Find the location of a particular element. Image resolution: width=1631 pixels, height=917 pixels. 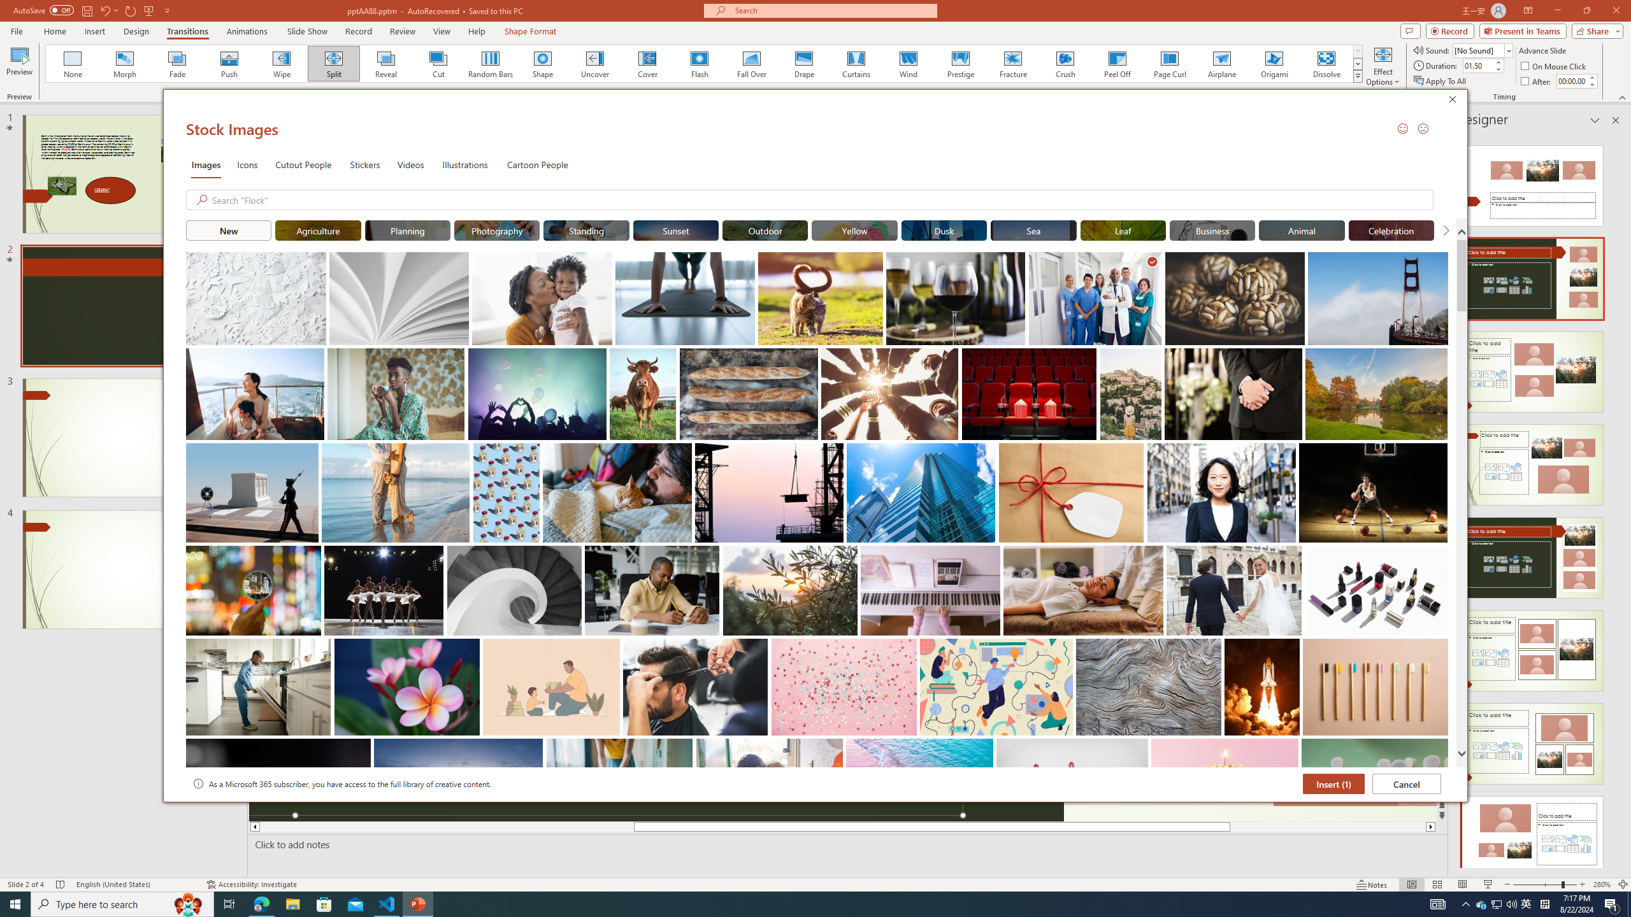

Cancel is located at coordinates (1407, 784).